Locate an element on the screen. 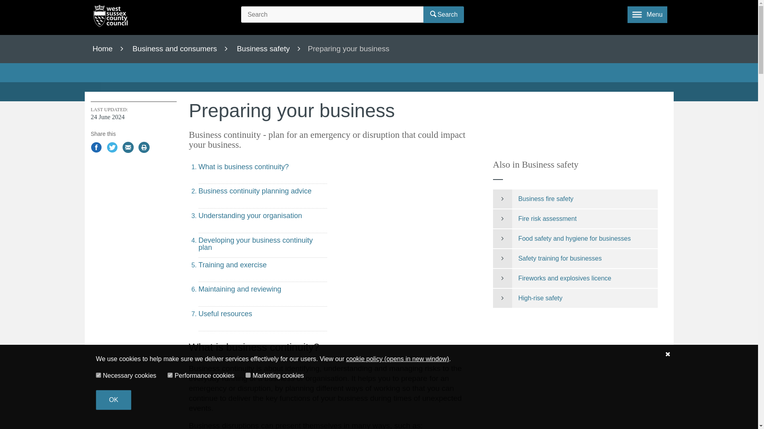 Image resolution: width=764 pixels, height=429 pixels. Developing your business continuity plan is located at coordinates (263, 245).